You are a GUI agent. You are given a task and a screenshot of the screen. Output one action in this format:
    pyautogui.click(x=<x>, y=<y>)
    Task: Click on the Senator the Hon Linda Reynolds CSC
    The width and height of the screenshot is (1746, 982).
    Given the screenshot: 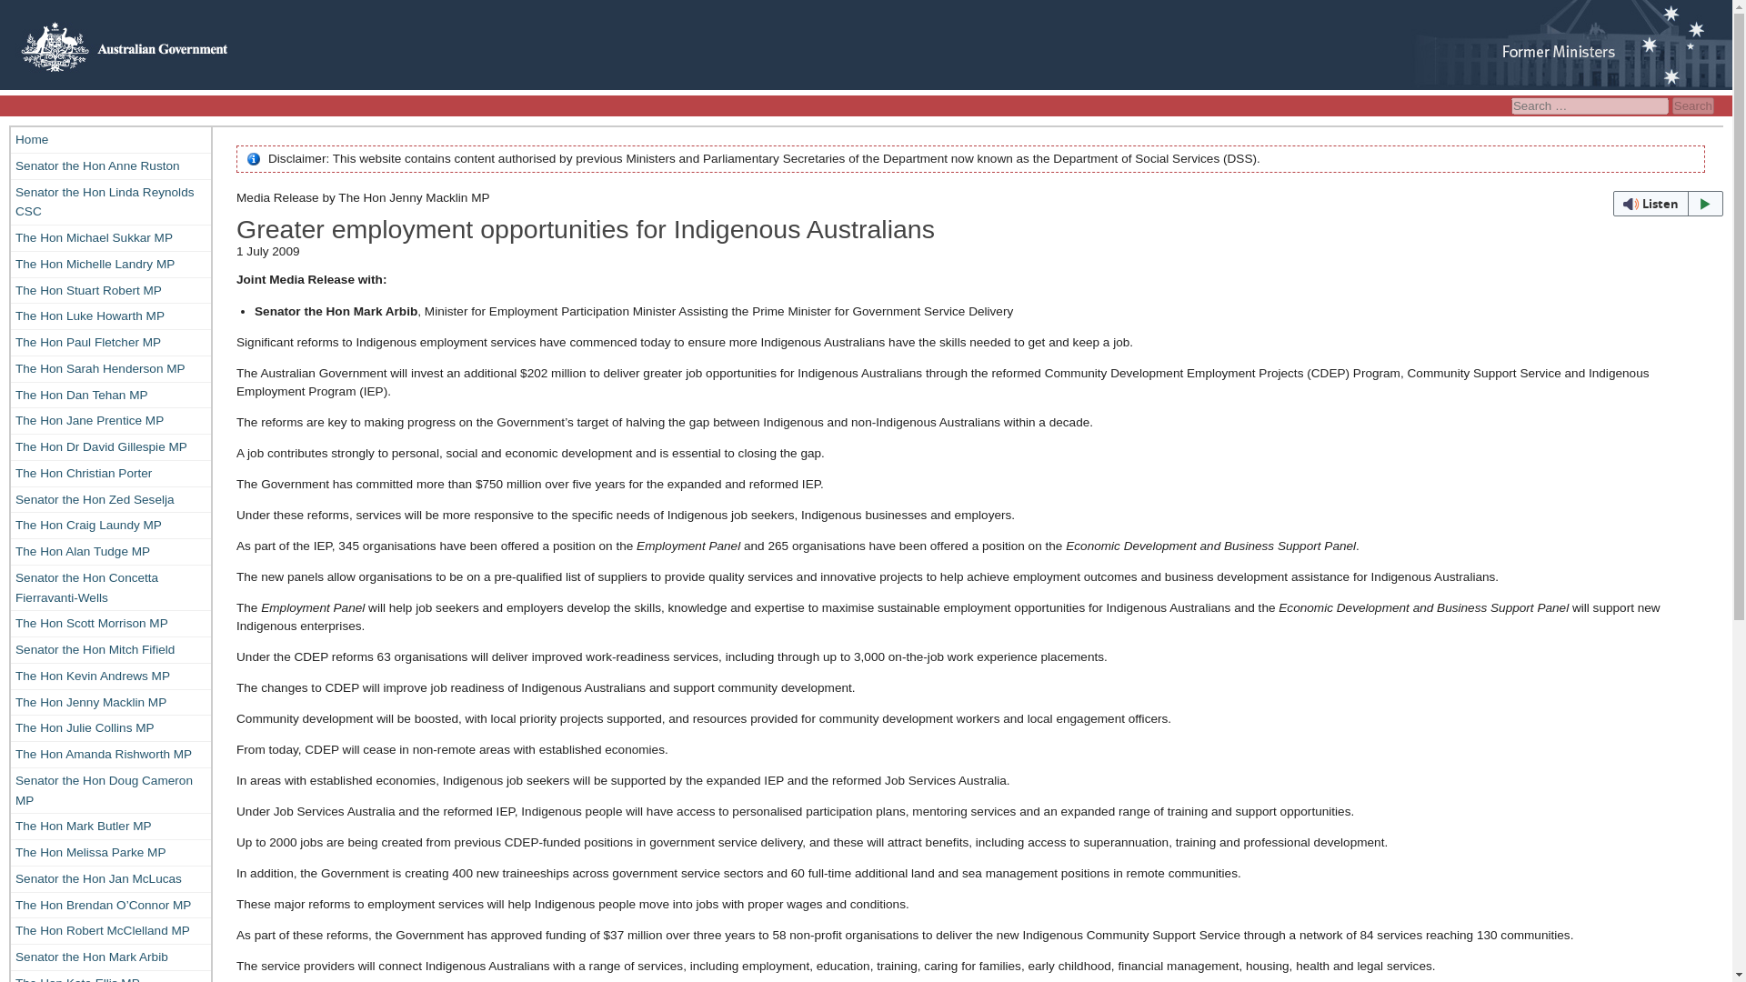 What is the action you would take?
    pyautogui.click(x=111, y=202)
    